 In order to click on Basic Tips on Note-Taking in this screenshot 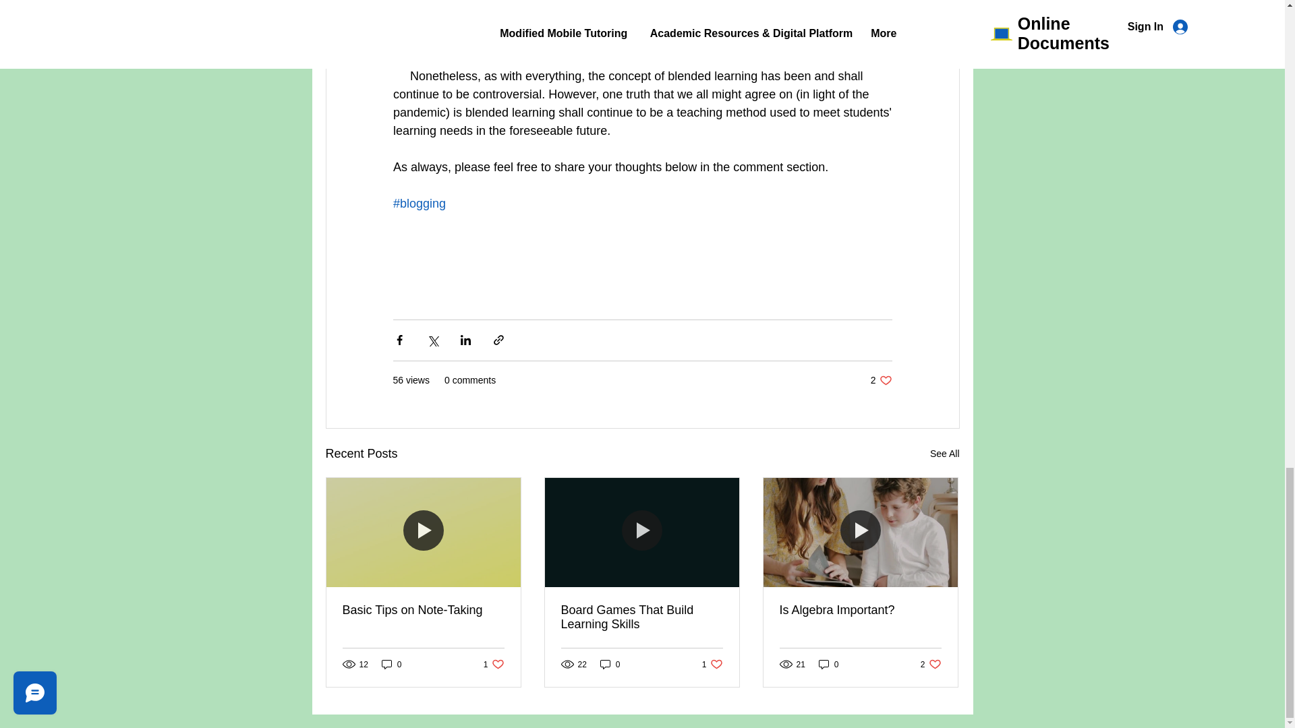, I will do `click(931, 664)`.